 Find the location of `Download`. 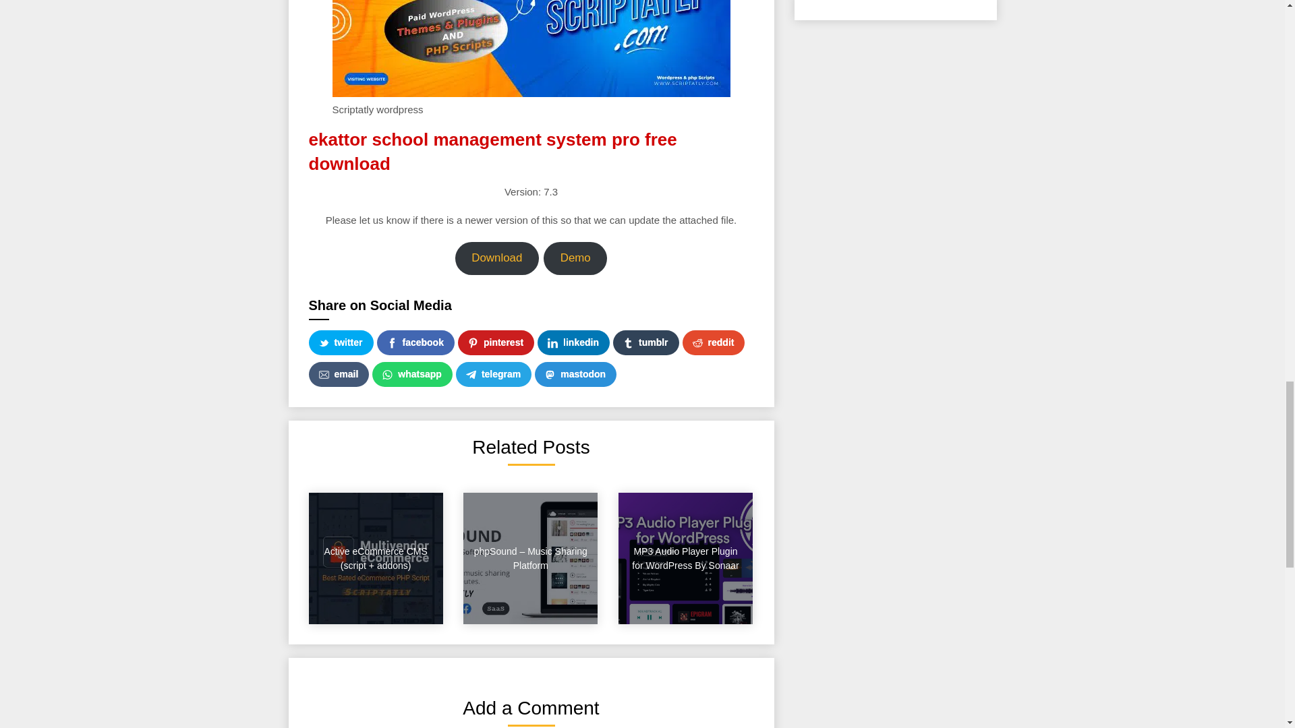

Download is located at coordinates (496, 258).